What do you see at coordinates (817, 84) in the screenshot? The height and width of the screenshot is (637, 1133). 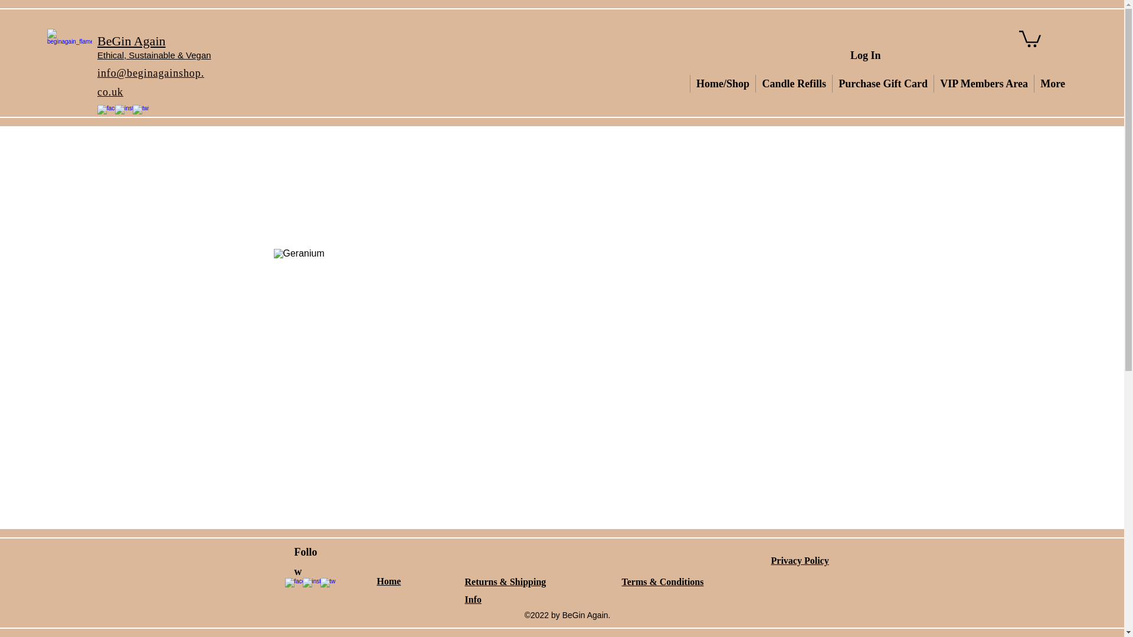 I see `Purchase Gift Card` at bounding box center [817, 84].